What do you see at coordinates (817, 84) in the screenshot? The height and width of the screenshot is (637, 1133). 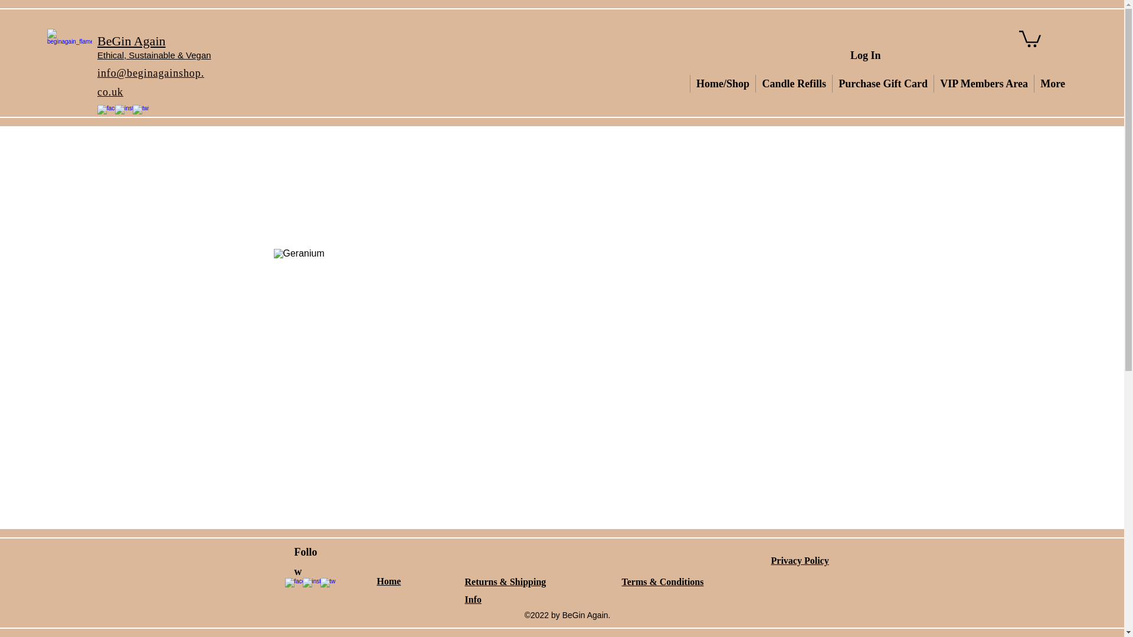 I see `Purchase Gift Card` at bounding box center [817, 84].